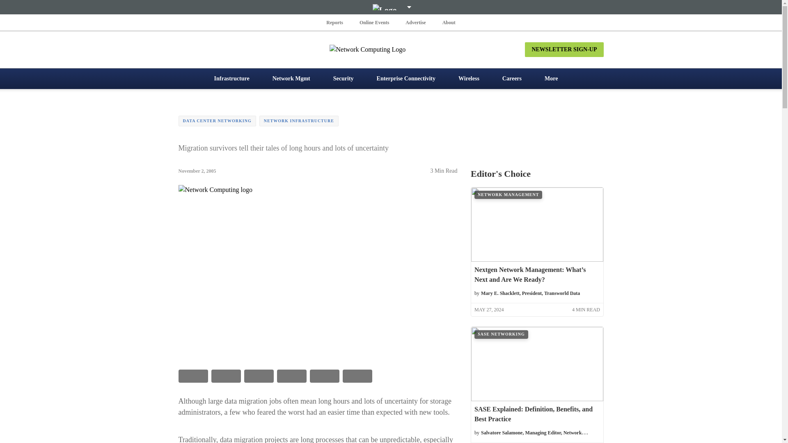  What do you see at coordinates (374, 22) in the screenshot?
I see `Online Events` at bounding box center [374, 22].